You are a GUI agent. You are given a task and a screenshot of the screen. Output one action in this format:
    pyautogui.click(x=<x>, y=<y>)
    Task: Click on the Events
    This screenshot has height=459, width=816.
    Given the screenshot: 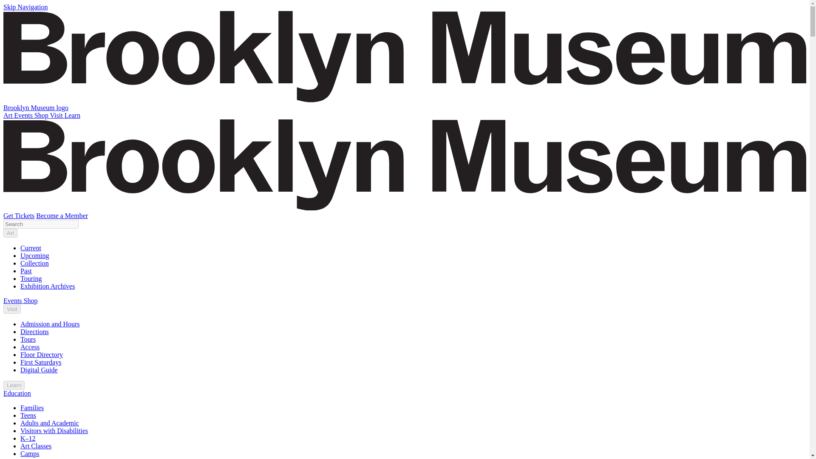 What is the action you would take?
    pyautogui.click(x=24, y=115)
    